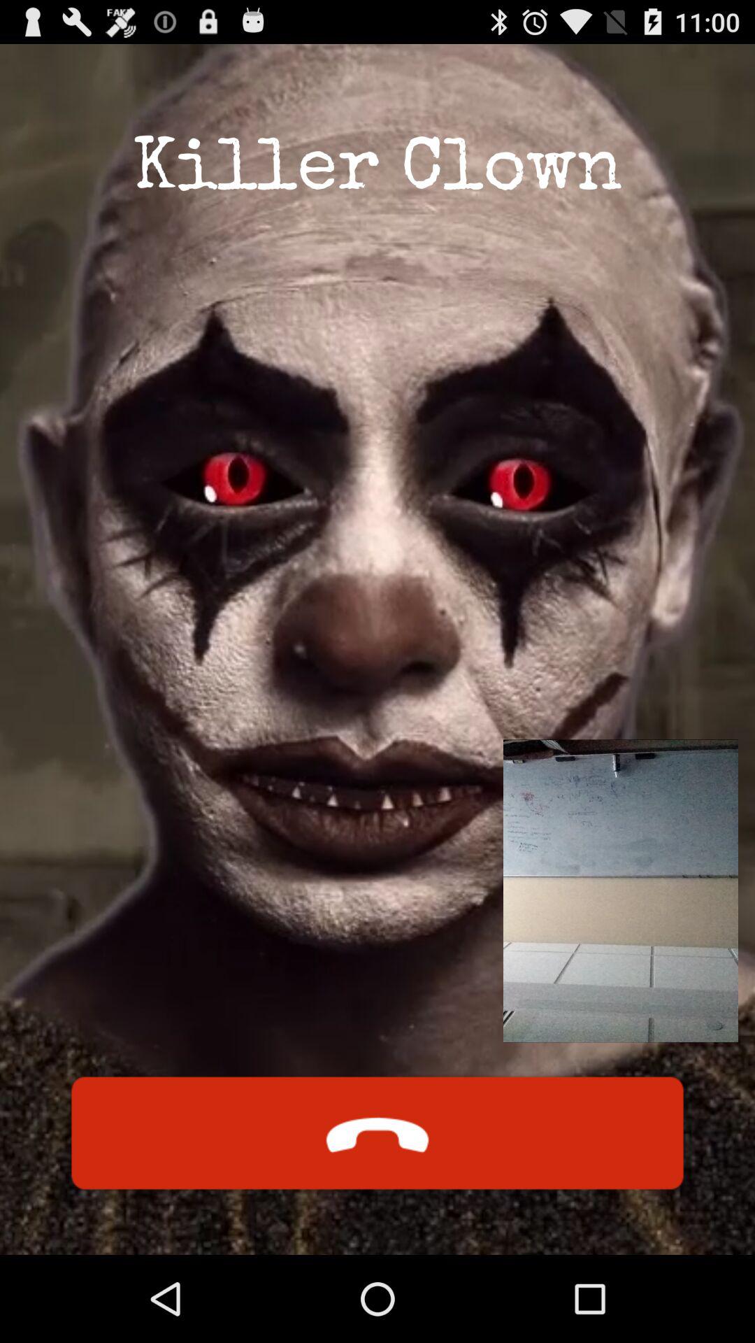 Image resolution: width=755 pixels, height=1343 pixels. Describe the element at coordinates (377, 1133) in the screenshot. I see `hang up the call` at that location.